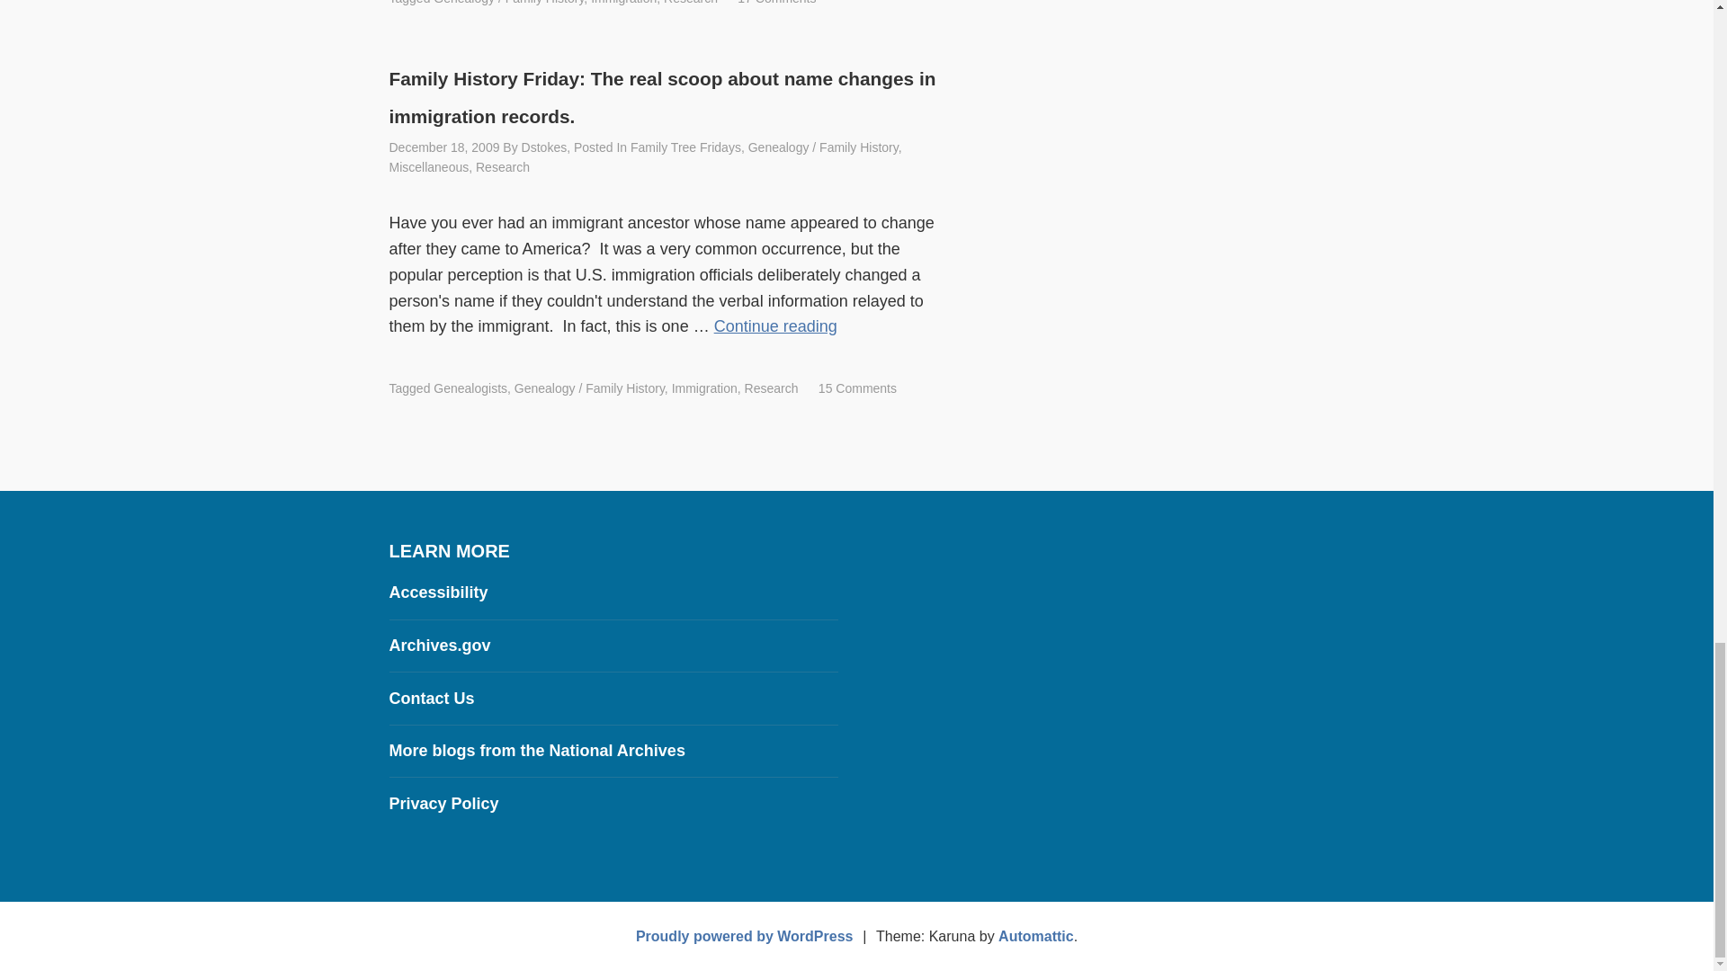 The image size is (1727, 971). I want to click on U.S. National Archives Blogroll, so click(536, 750).